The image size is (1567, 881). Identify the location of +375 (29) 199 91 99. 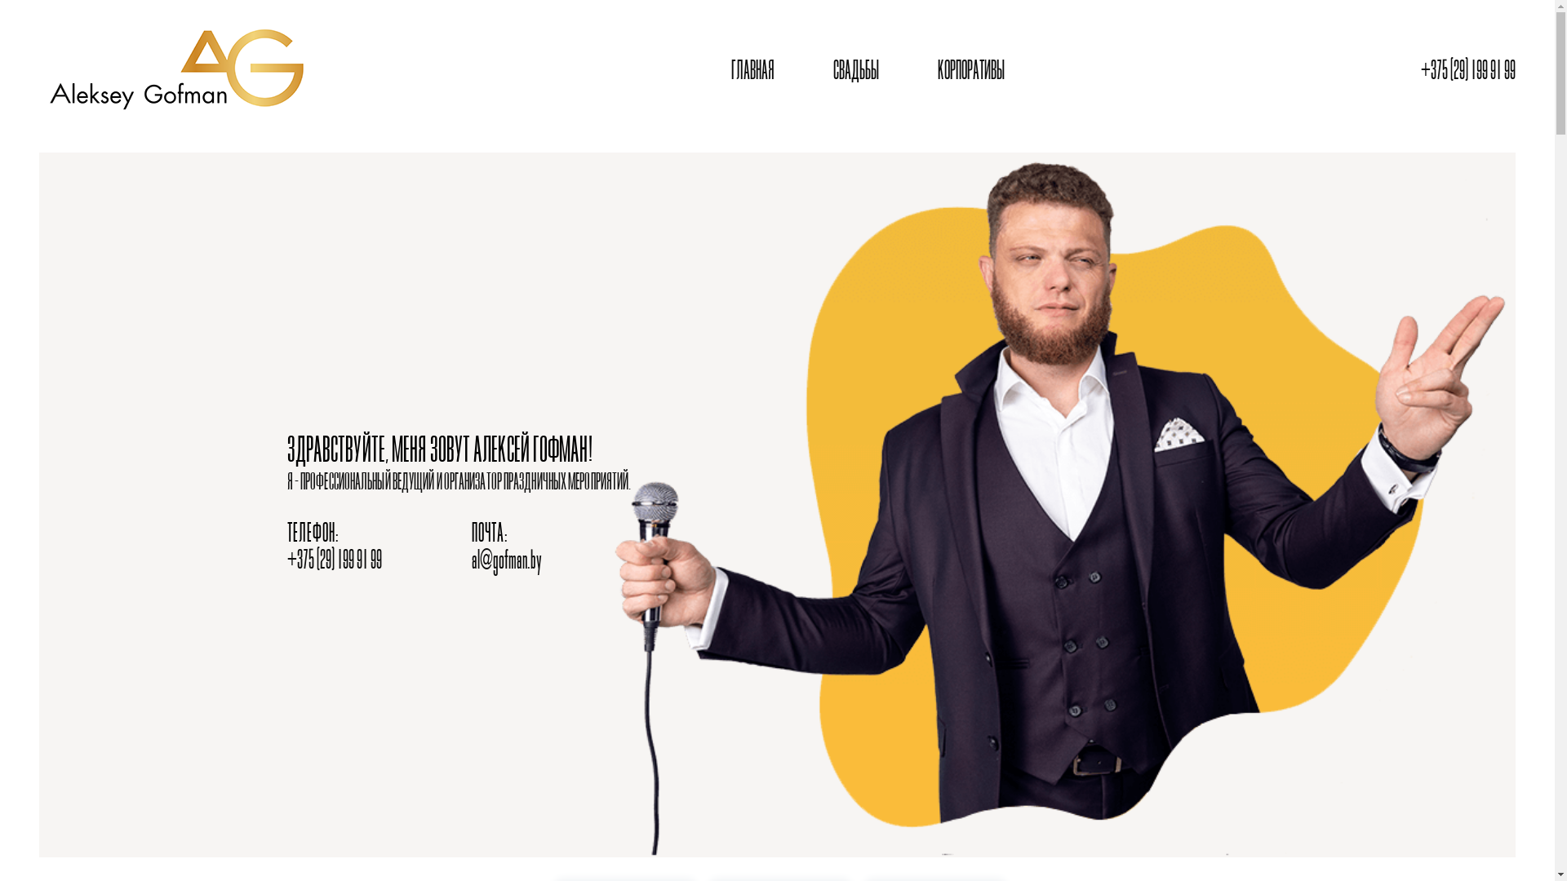
(335, 561).